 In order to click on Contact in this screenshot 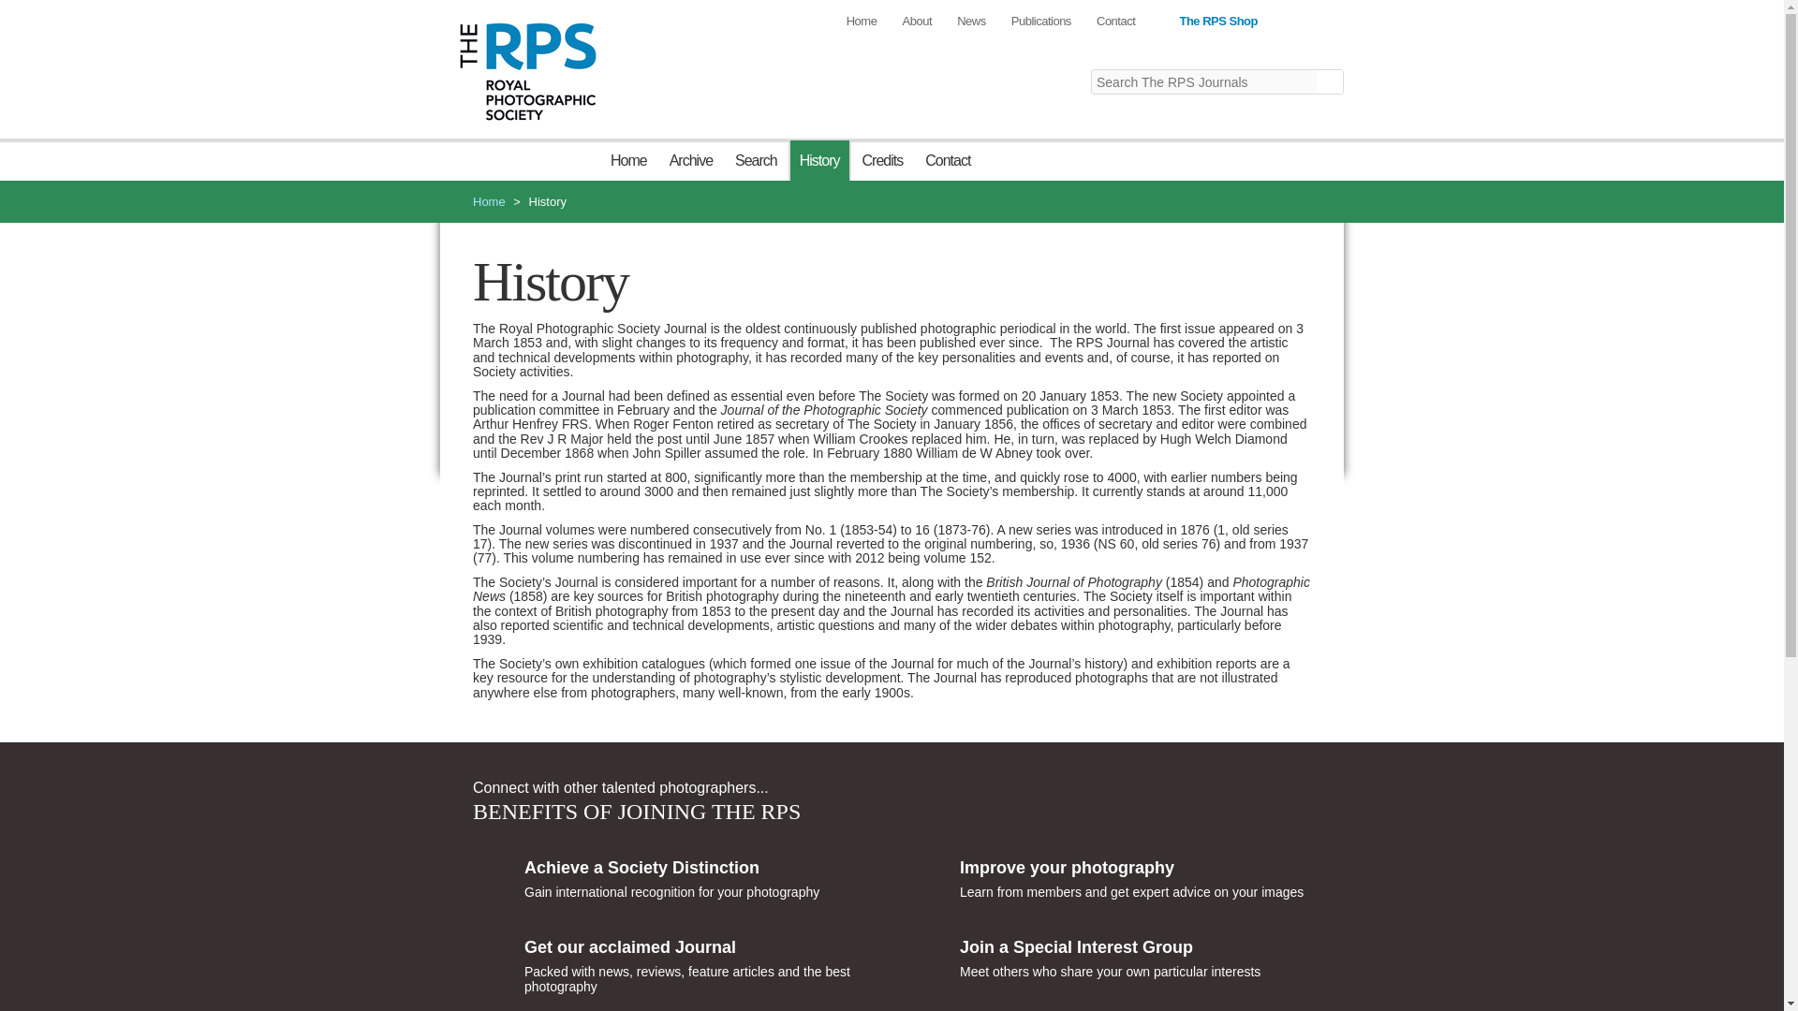, I will do `click(948, 161)`.